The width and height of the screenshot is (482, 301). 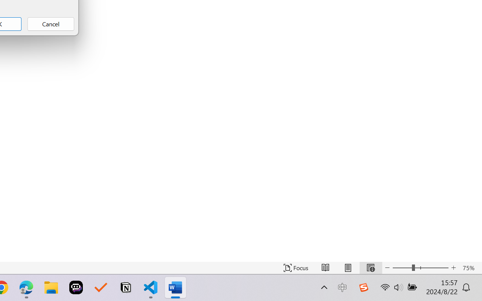 What do you see at coordinates (402, 268) in the screenshot?
I see `Zoom Out` at bounding box center [402, 268].